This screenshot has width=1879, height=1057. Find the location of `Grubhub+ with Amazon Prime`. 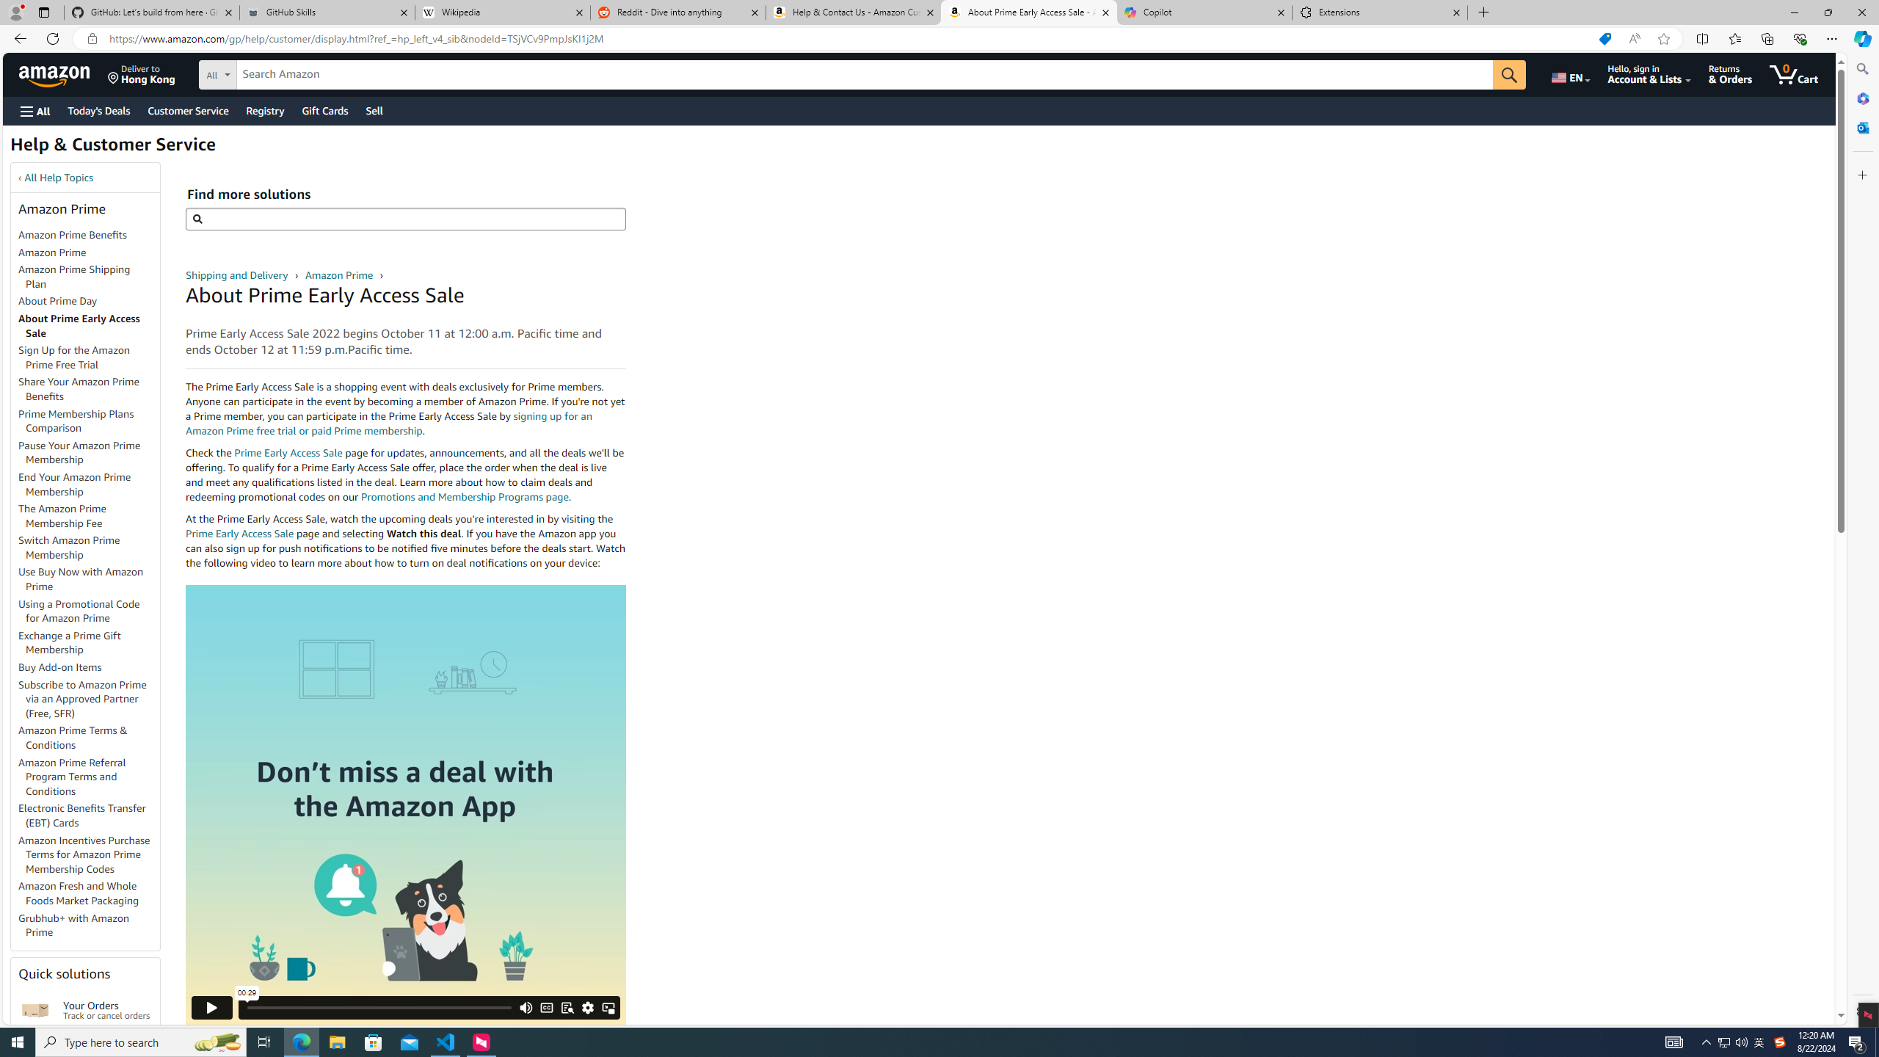

Grubhub+ with Amazon Prime is located at coordinates (89, 926).